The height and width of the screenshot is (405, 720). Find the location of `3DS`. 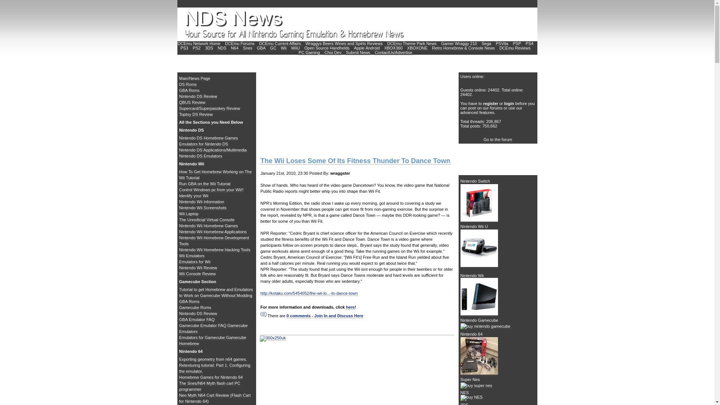

3DS is located at coordinates (209, 48).